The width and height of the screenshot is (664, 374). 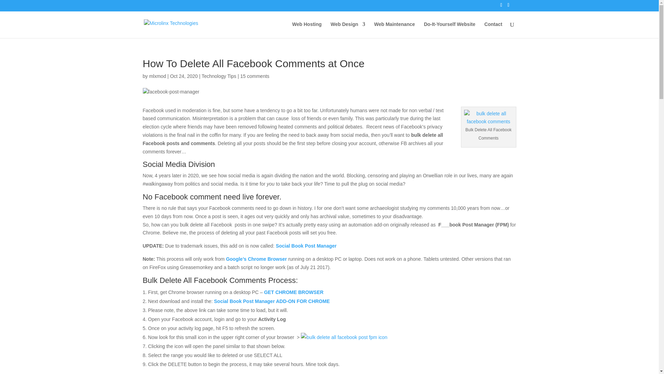 What do you see at coordinates (395, 30) in the screenshot?
I see `Web Maintenance` at bounding box center [395, 30].